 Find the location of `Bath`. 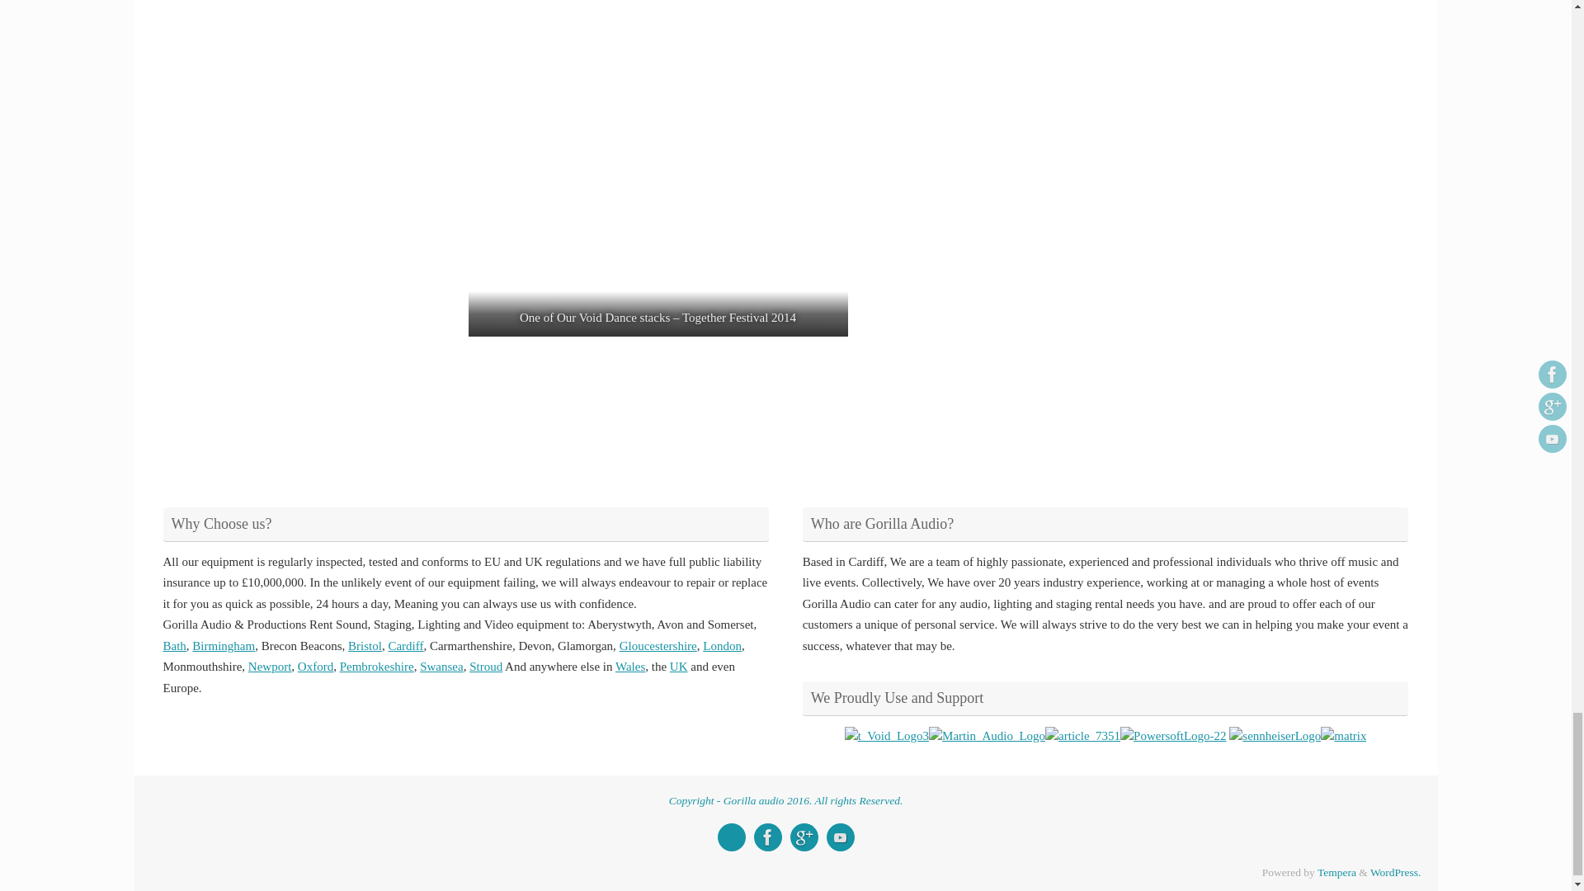

Bath is located at coordinates (175, 645).